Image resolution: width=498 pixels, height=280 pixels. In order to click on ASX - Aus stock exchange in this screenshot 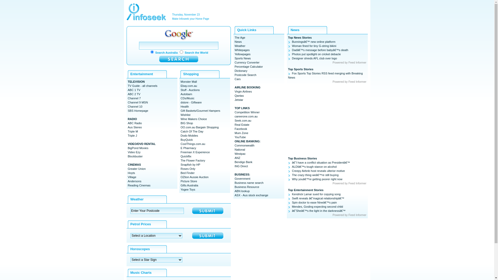, I will do `click(251, 195)`.